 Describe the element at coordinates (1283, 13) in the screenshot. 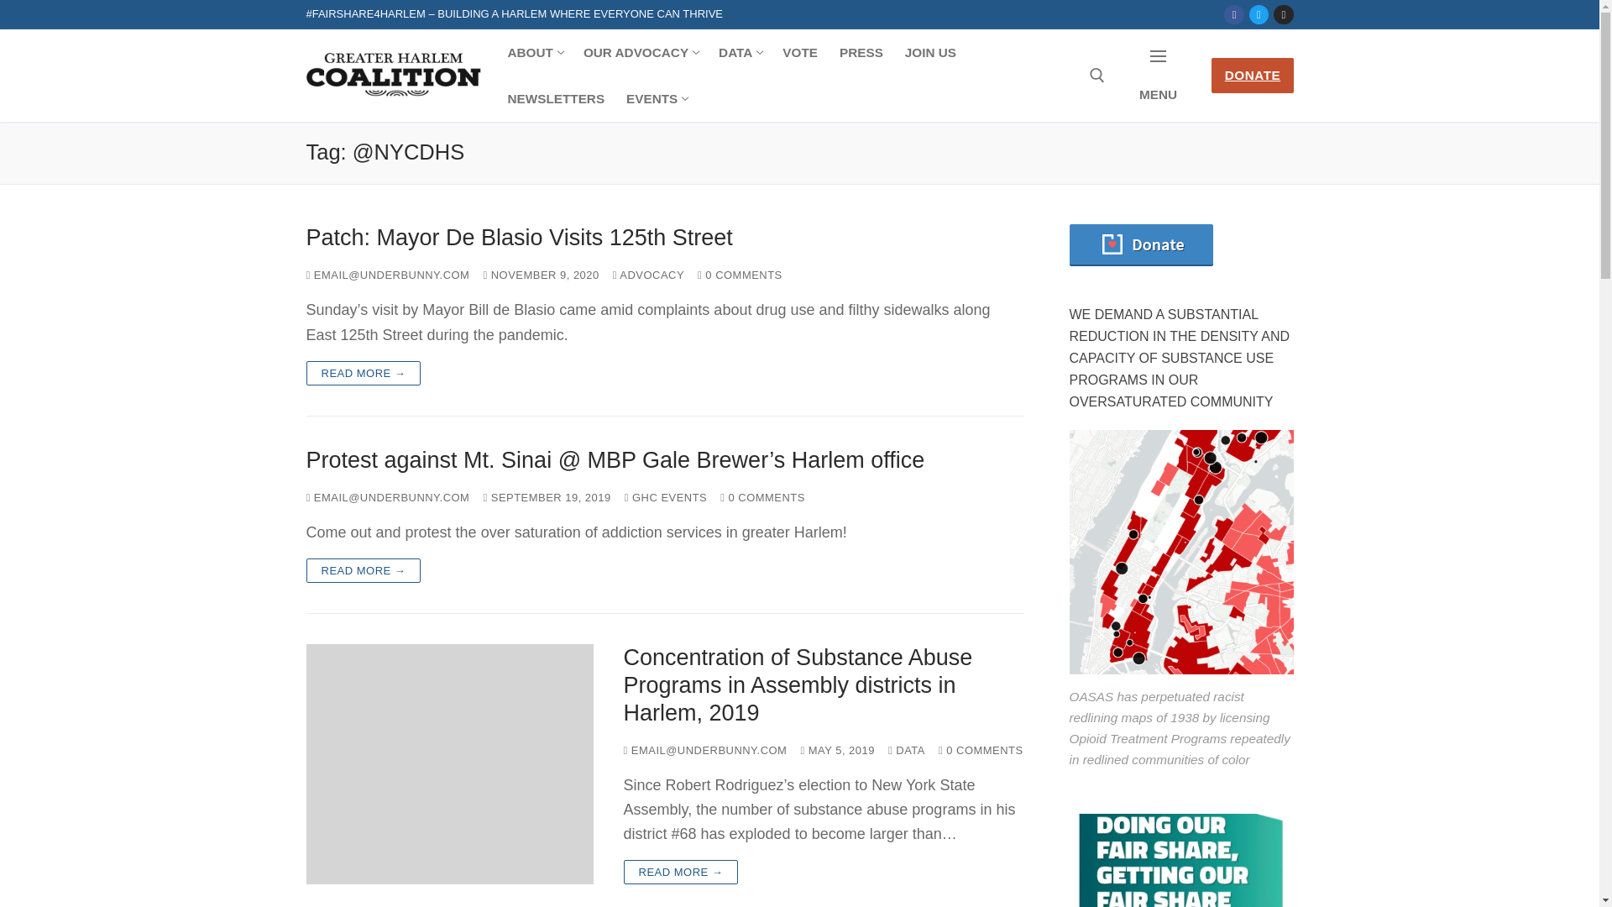

I see `Instagram` at that location.